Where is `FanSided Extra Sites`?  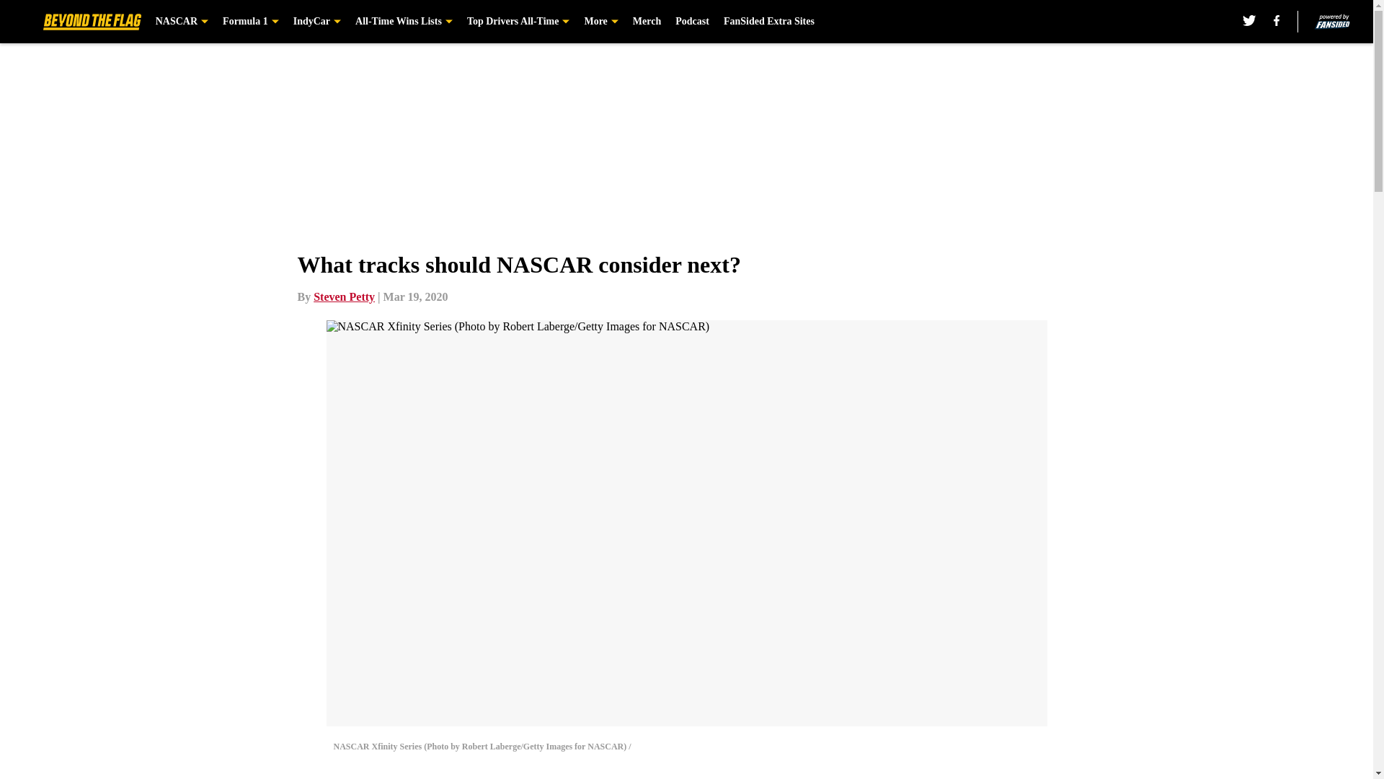
FanSided Extra Sites is located at coordinates (769, 22).